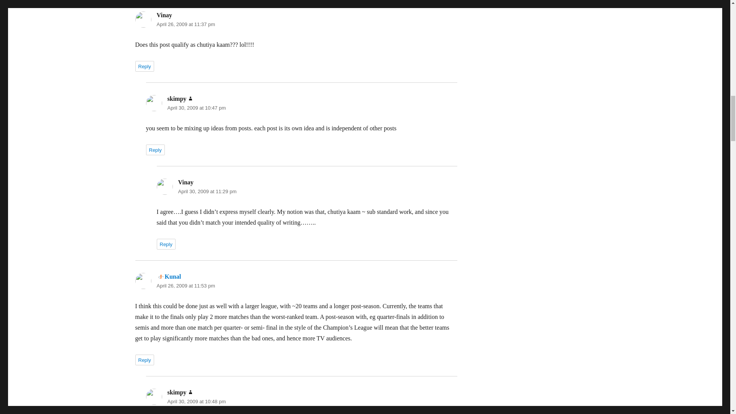  I want to click on Reply, so click(155, 149).